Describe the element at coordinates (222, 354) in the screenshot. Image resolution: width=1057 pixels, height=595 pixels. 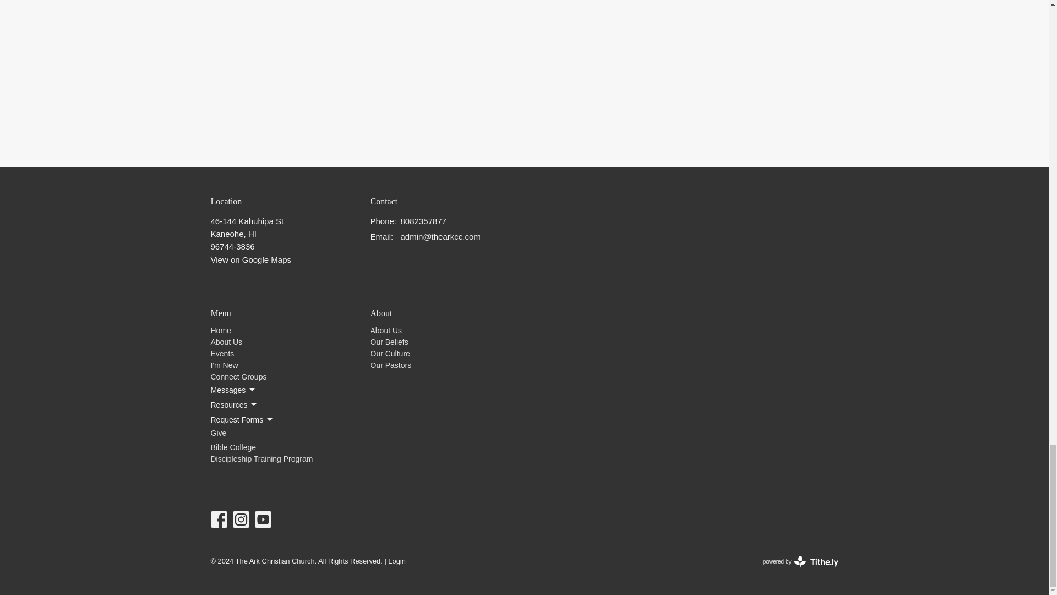
I see `Events` at that location.